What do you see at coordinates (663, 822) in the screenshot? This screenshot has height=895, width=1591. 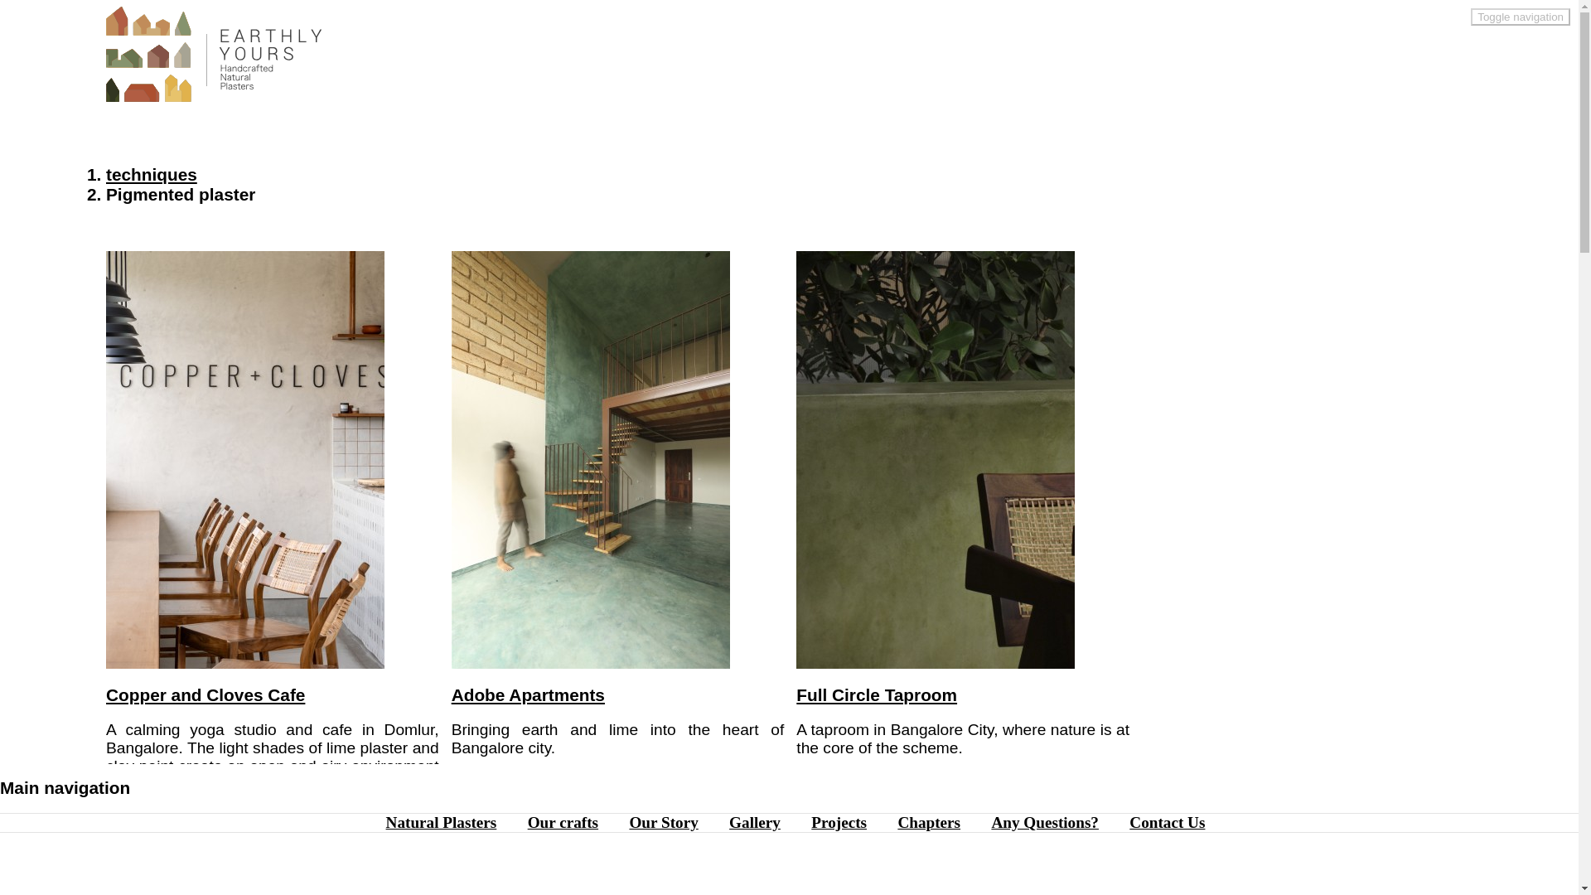 I see `Our crafts` at bounding box center [663, 822].